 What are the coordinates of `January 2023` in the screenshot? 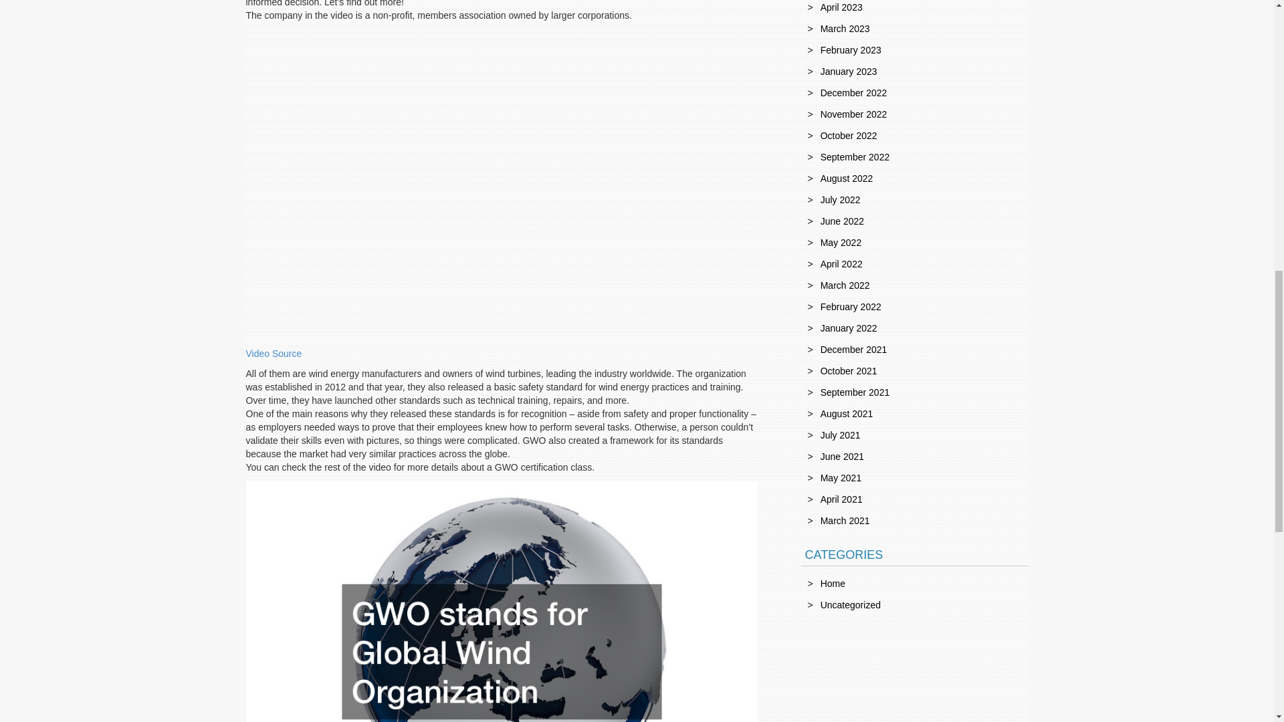 It's located at (848, 71).